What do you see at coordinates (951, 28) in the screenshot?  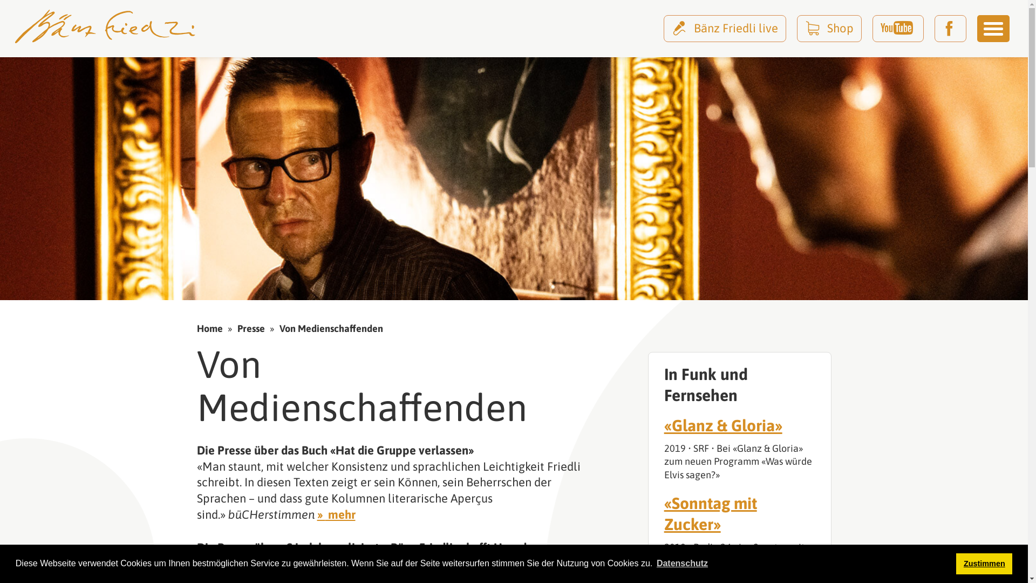 I see ` ` at bounding box center [951, 28].